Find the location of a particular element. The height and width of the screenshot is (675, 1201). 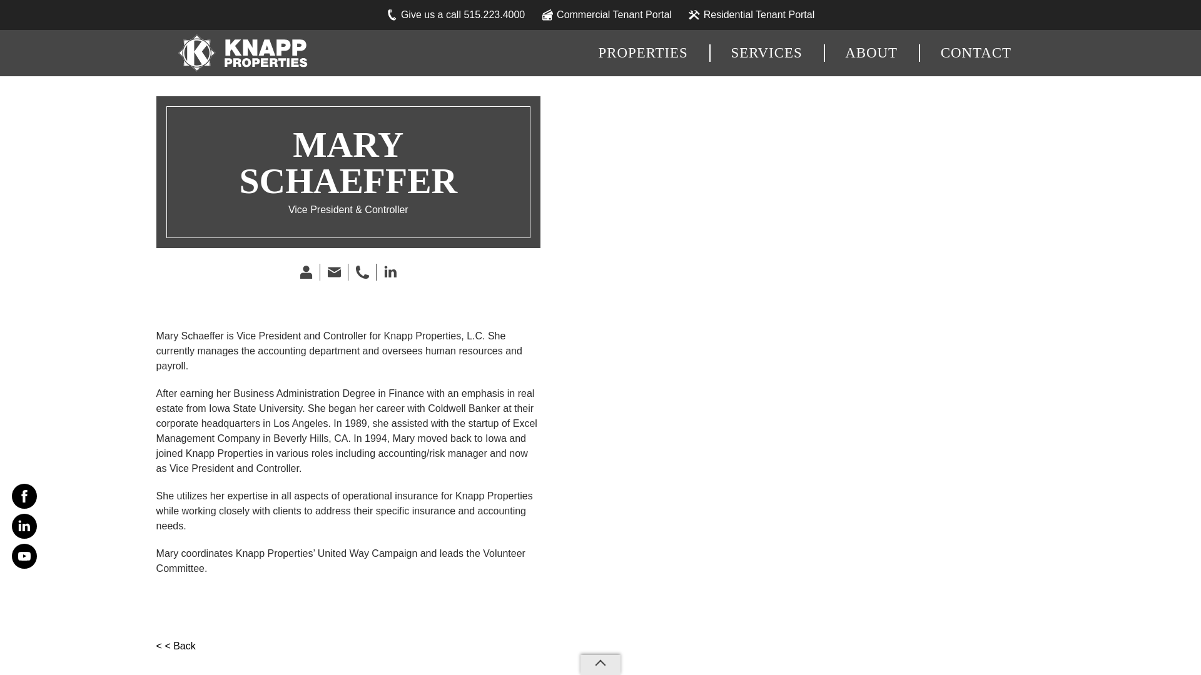

Give us a call 515.223.4000 is located at coordinates (455, 15).